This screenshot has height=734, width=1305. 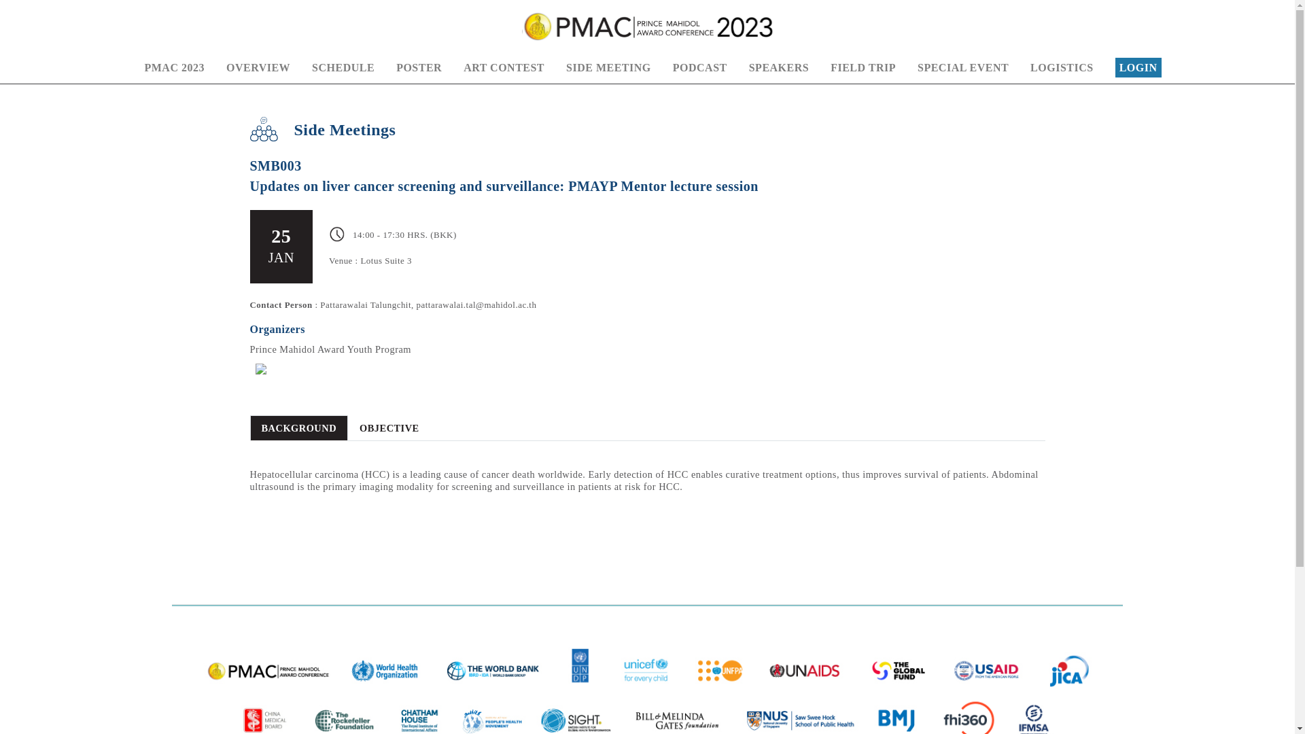 I want to click on SIDE MEETING, so click(x=609, y=68).